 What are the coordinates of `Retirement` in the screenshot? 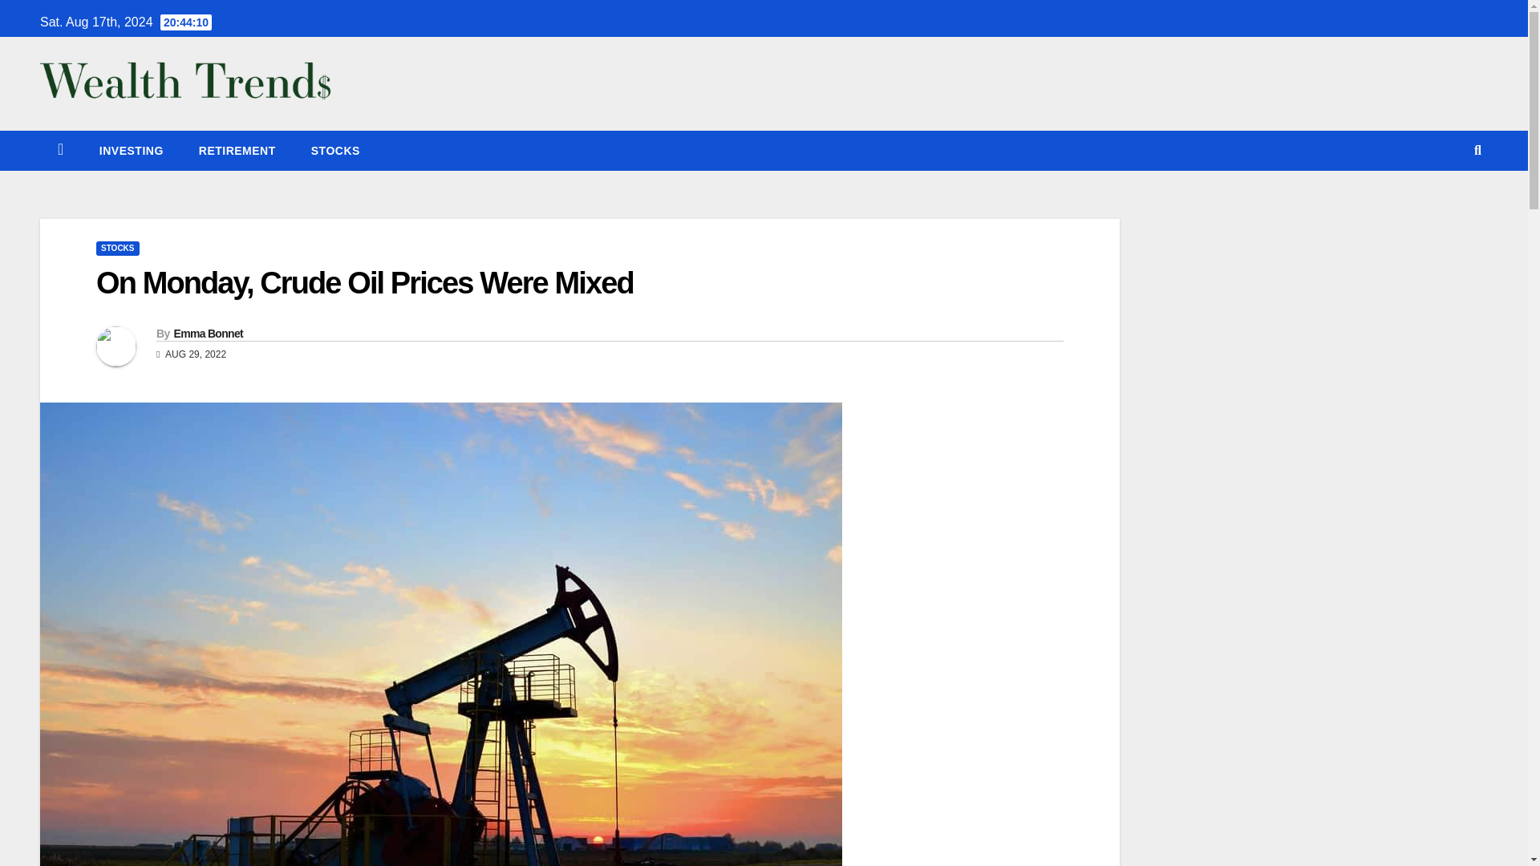 It's located at (237, 151).